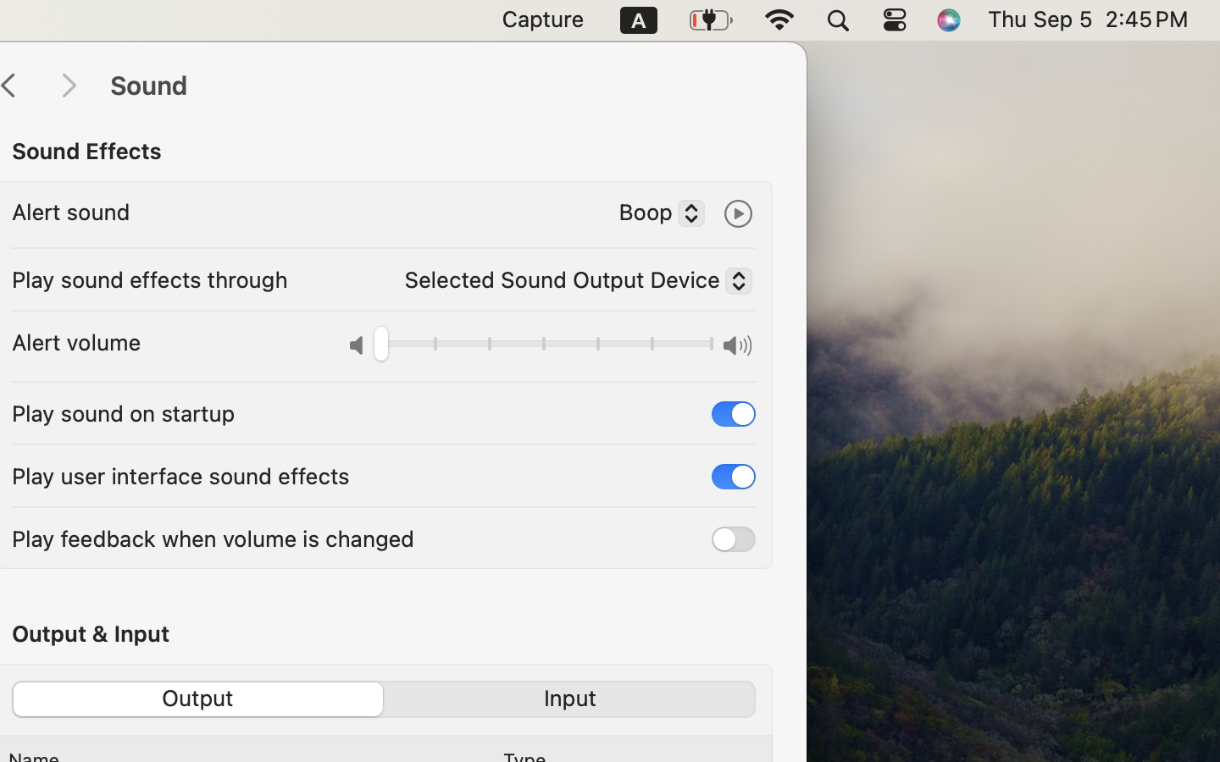  Describe the element at coordinates (213, 538) in the screenshot. I see `Play feedback when volume is changed` at that location.